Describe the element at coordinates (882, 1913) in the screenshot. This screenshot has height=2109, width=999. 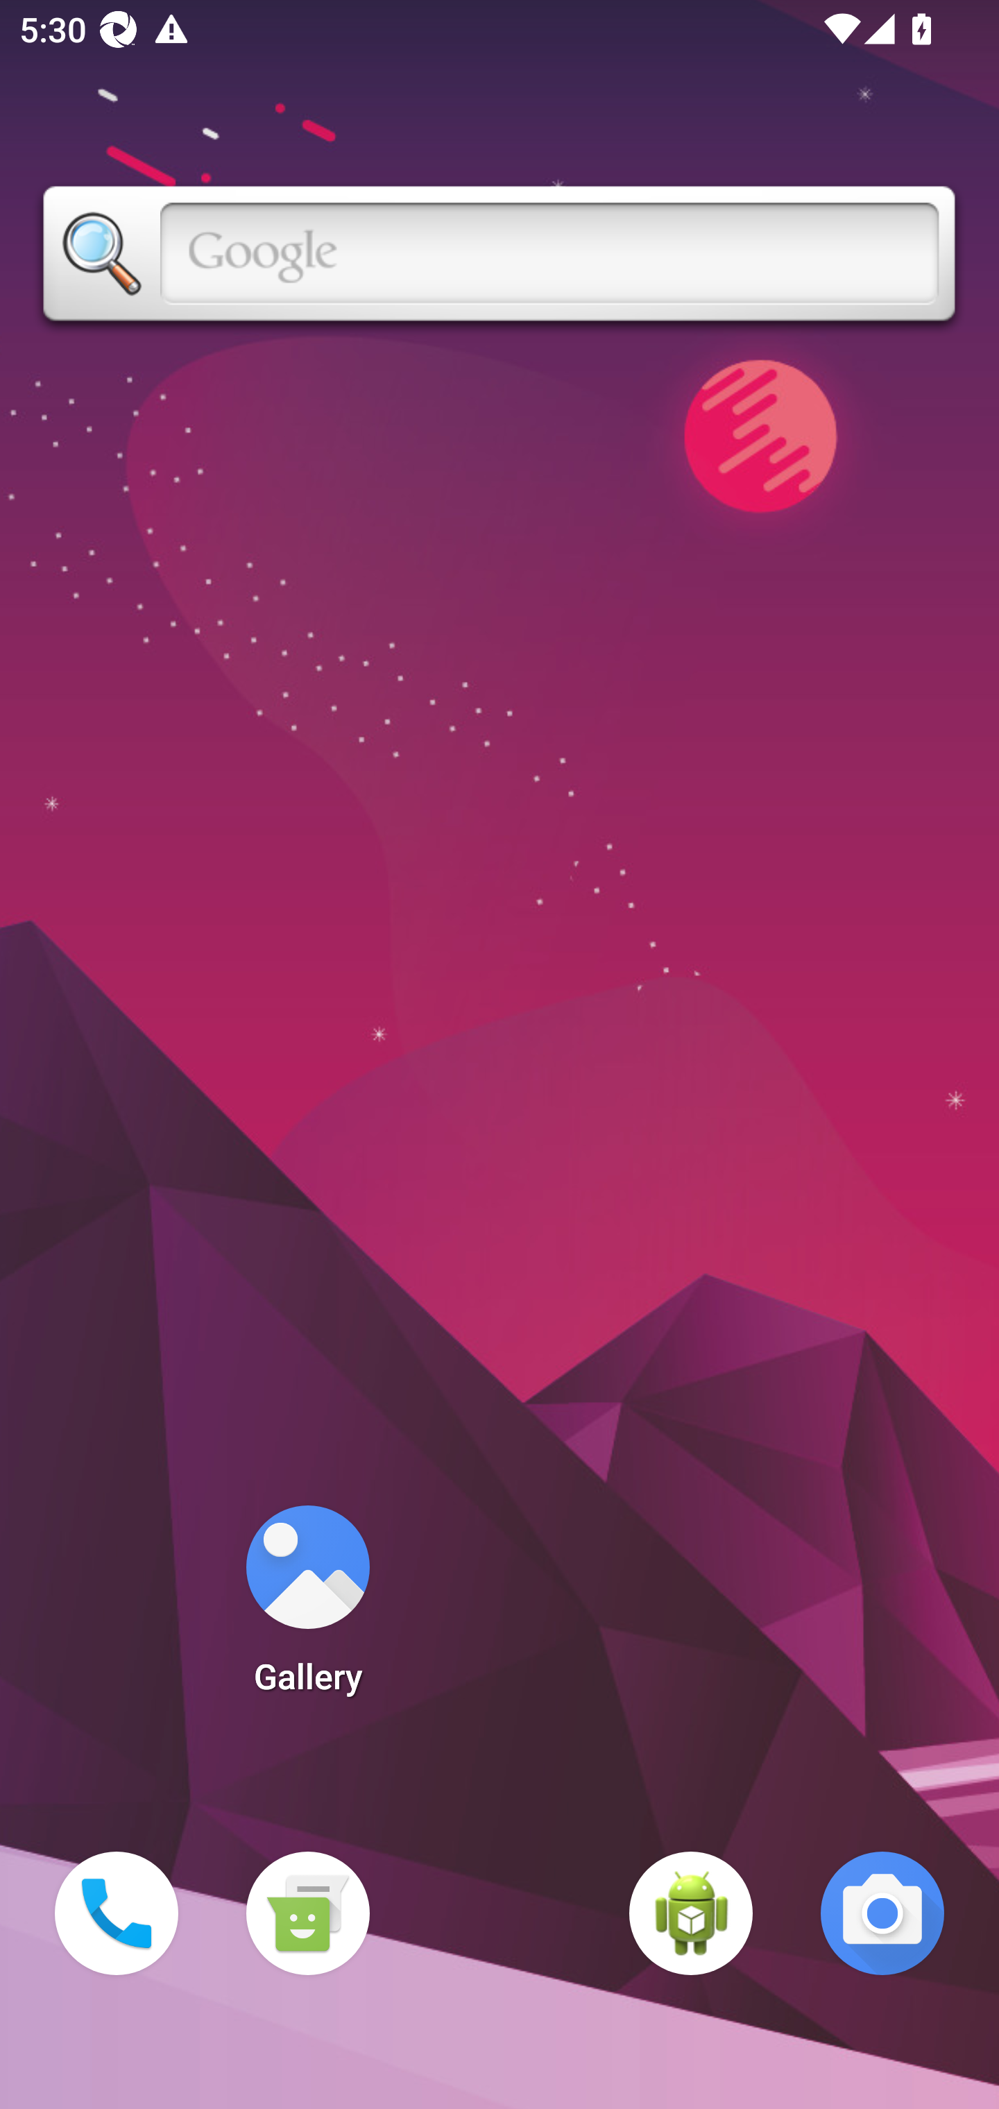
I see `Camera` at that location.